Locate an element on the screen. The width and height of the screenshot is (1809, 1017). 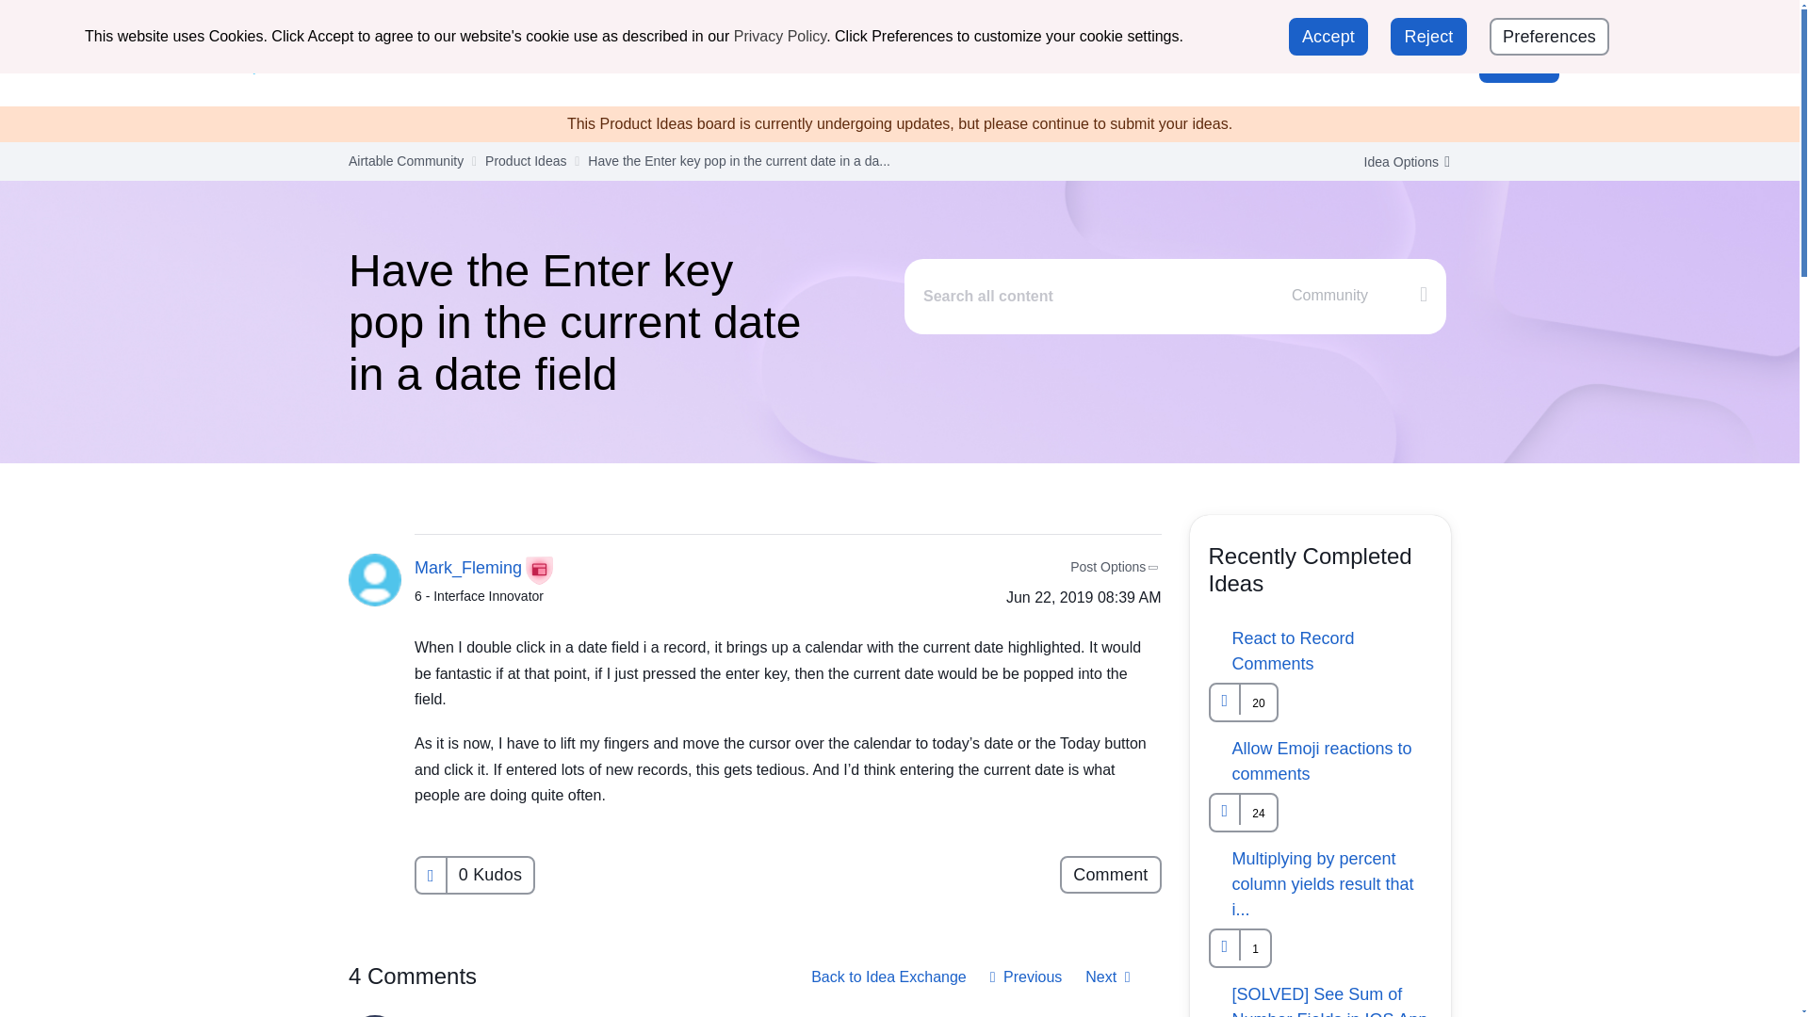
Resources is located at coordinates (912, 63).